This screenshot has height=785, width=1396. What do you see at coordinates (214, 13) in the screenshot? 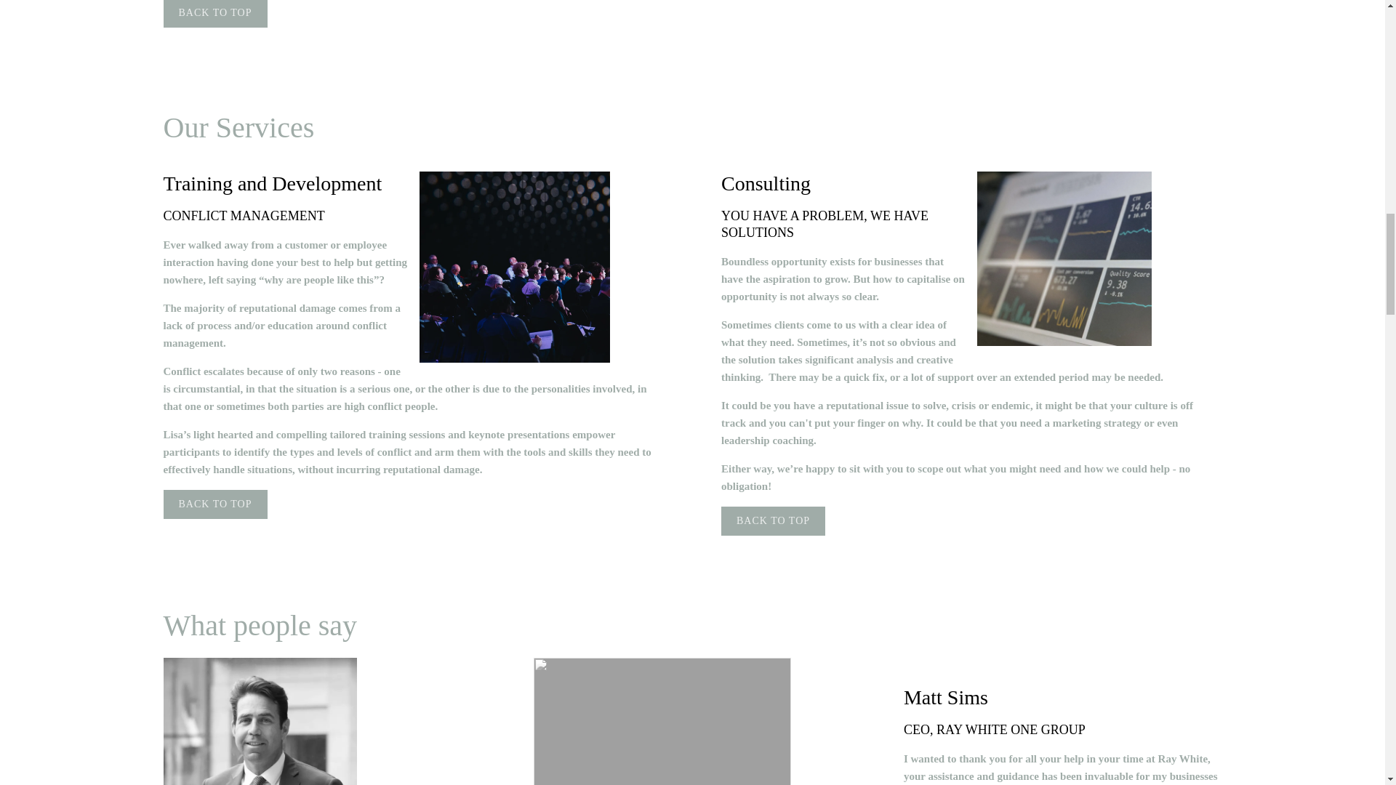
I see `BACK TO TOP` at bounding box center [214, 13].